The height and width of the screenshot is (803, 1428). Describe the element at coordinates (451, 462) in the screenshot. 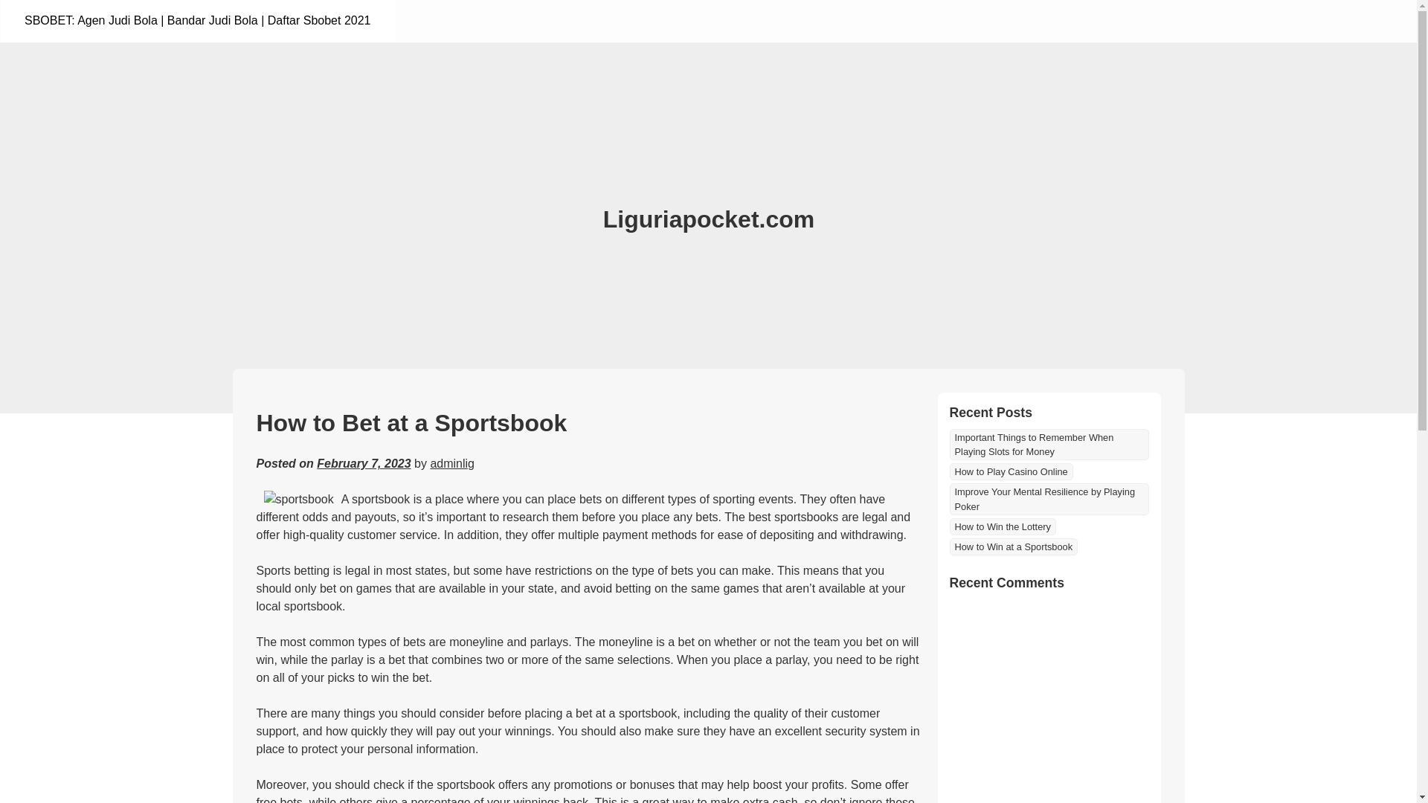

I see `adminlig` at that location.